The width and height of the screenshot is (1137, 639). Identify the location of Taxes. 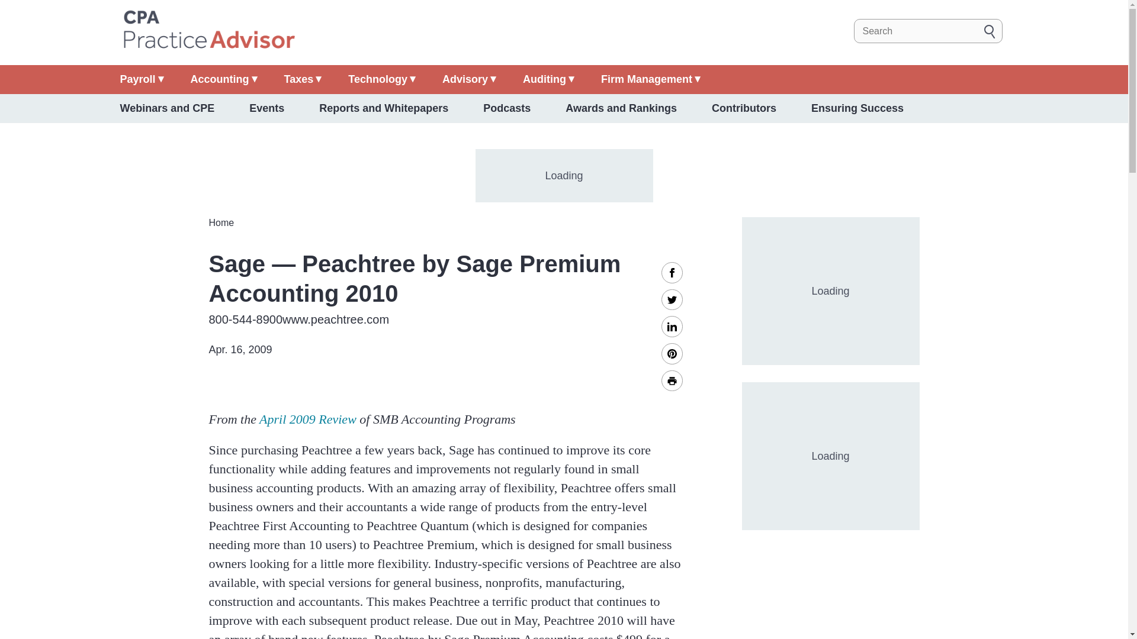
(303, 79).